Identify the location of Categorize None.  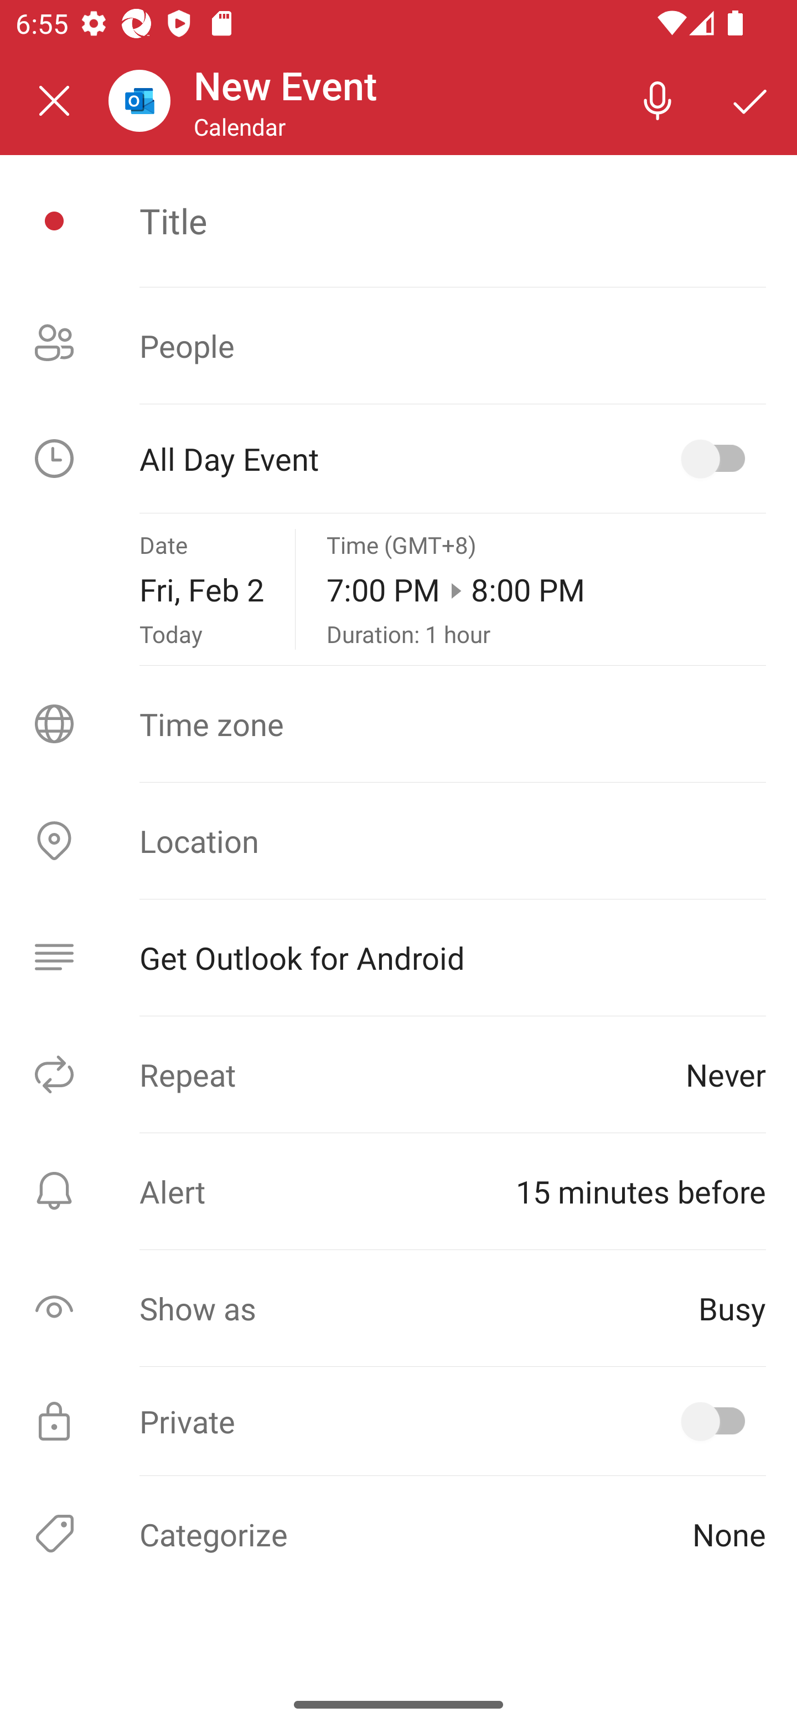
(398, 1533).